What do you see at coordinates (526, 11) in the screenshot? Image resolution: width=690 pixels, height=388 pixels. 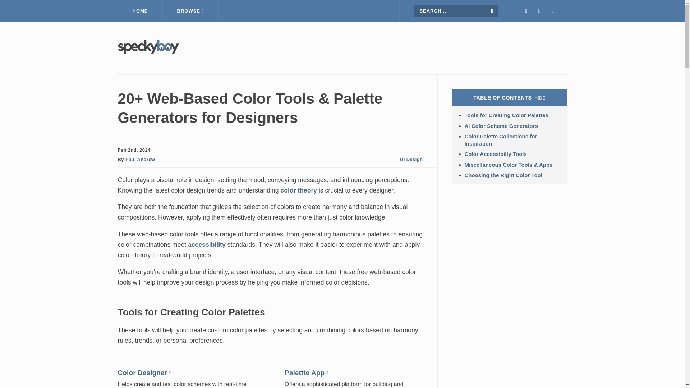 I see `OUR TWITTER PAGE` at bounding box center [526, 11].